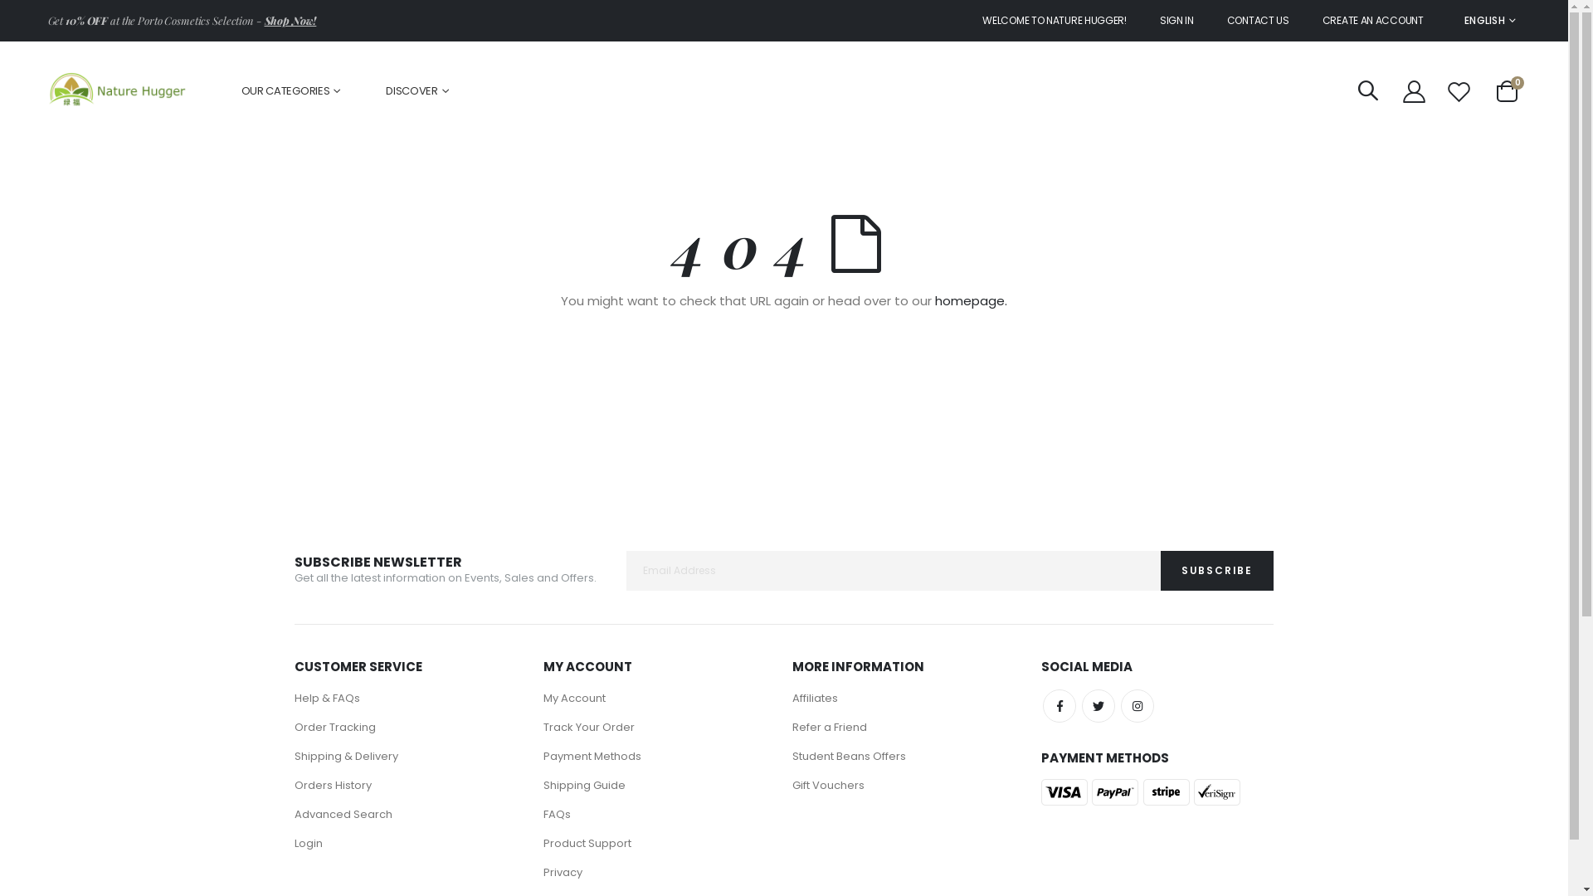  Describe the element at coordinates (1176, 21) in the screenshot. I see `SIGN IN` at that location.